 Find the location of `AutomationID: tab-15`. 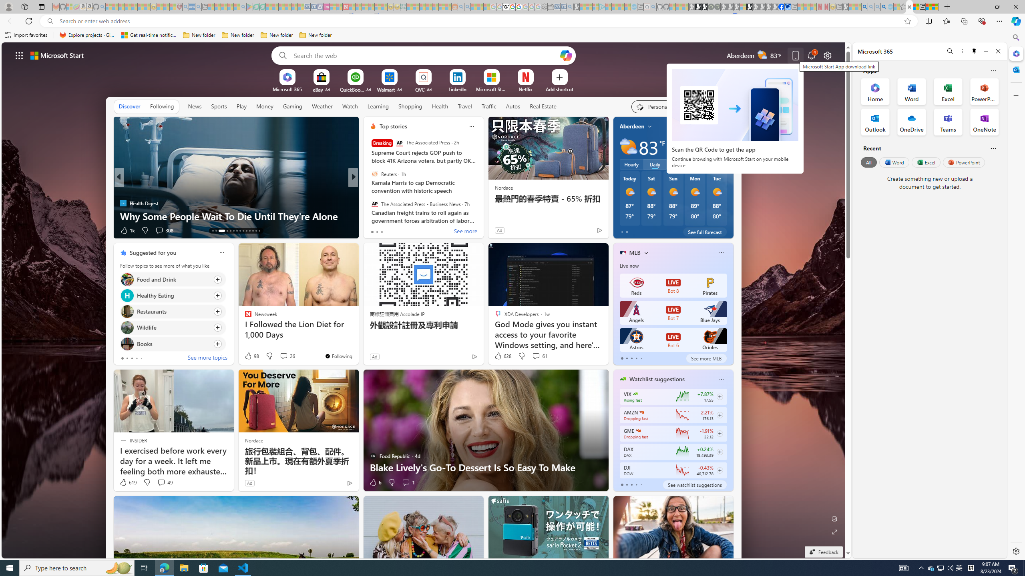

AutomationID: tab-15 is located at coordinates (221, 231).